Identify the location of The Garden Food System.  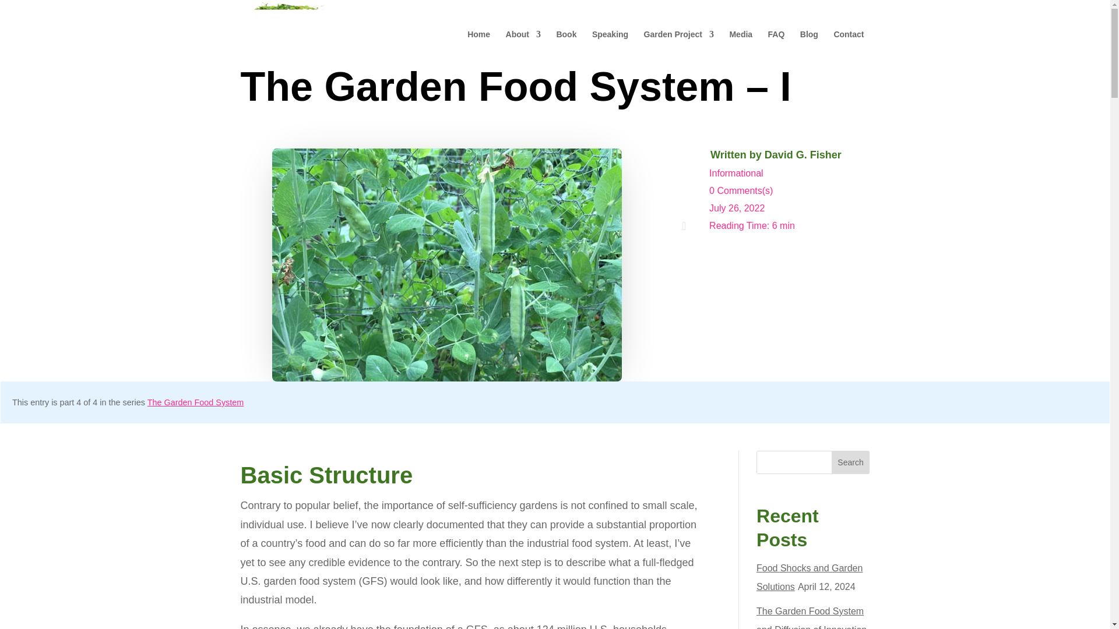
(196, 402).